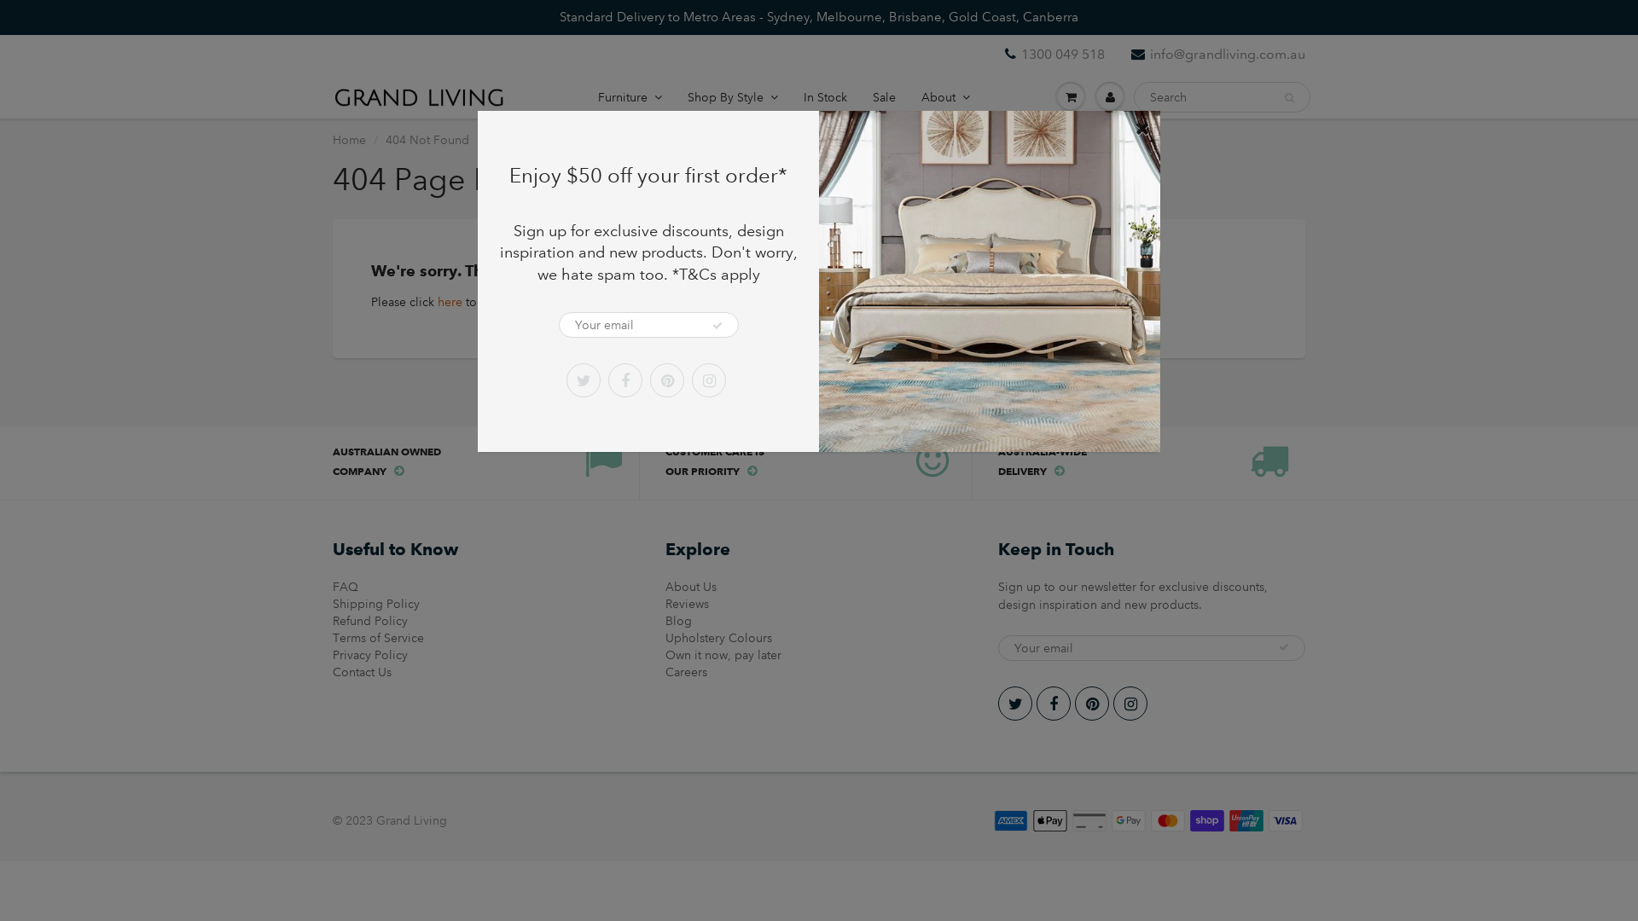 The height and width of the screenshot is (921, 1638). What do you see at coordinates (718, 638) in the screenshot?
I see `Upholstery Colours` at bounding box center [718, 638].